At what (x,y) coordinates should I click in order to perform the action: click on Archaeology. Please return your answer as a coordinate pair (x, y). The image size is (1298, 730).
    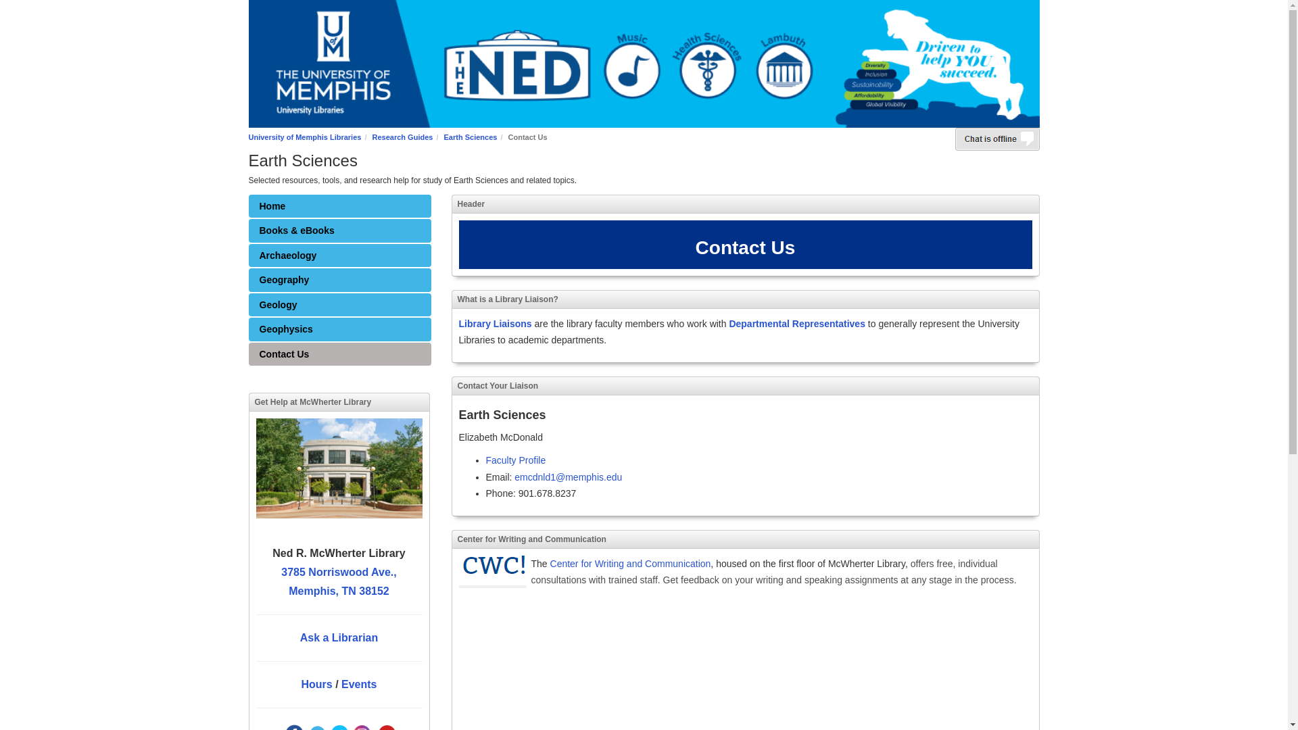
    Looking at the image, I should click on (339, 255).